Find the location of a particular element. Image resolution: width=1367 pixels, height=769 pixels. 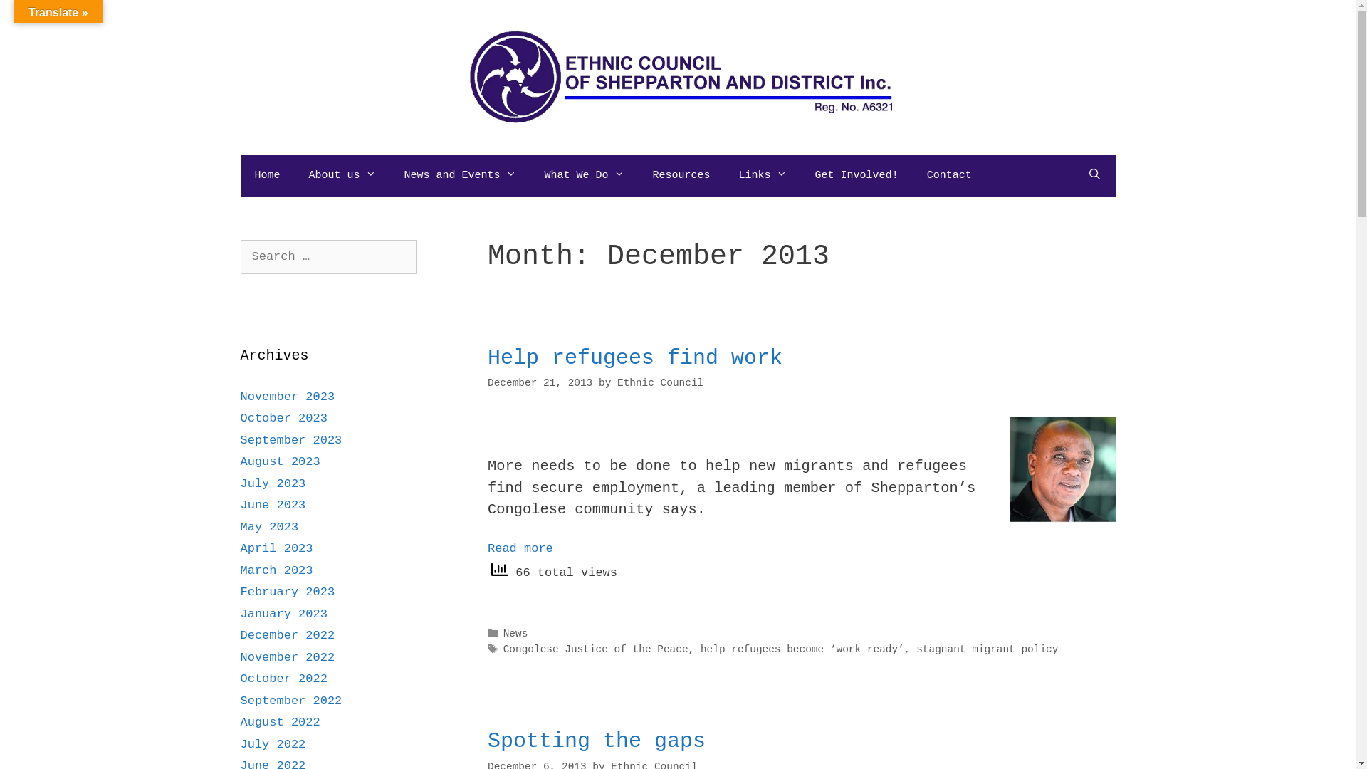

Links is located at coordinates (763, 176).